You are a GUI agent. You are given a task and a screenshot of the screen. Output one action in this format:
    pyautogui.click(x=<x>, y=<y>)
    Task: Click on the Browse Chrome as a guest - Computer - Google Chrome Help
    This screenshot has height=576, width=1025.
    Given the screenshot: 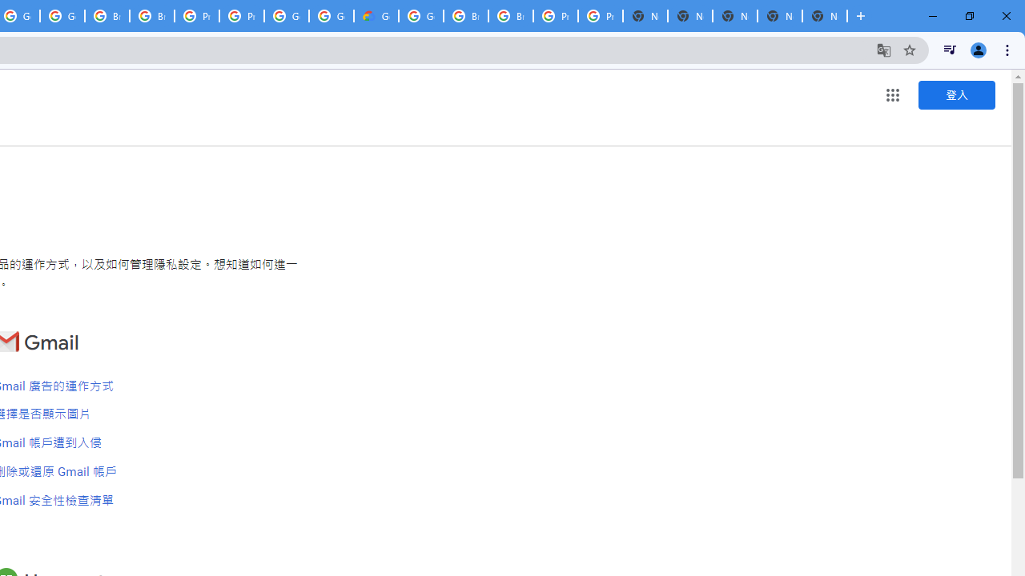 What is the action you would take?
    pyautogui.click(x=466, y=16)
    